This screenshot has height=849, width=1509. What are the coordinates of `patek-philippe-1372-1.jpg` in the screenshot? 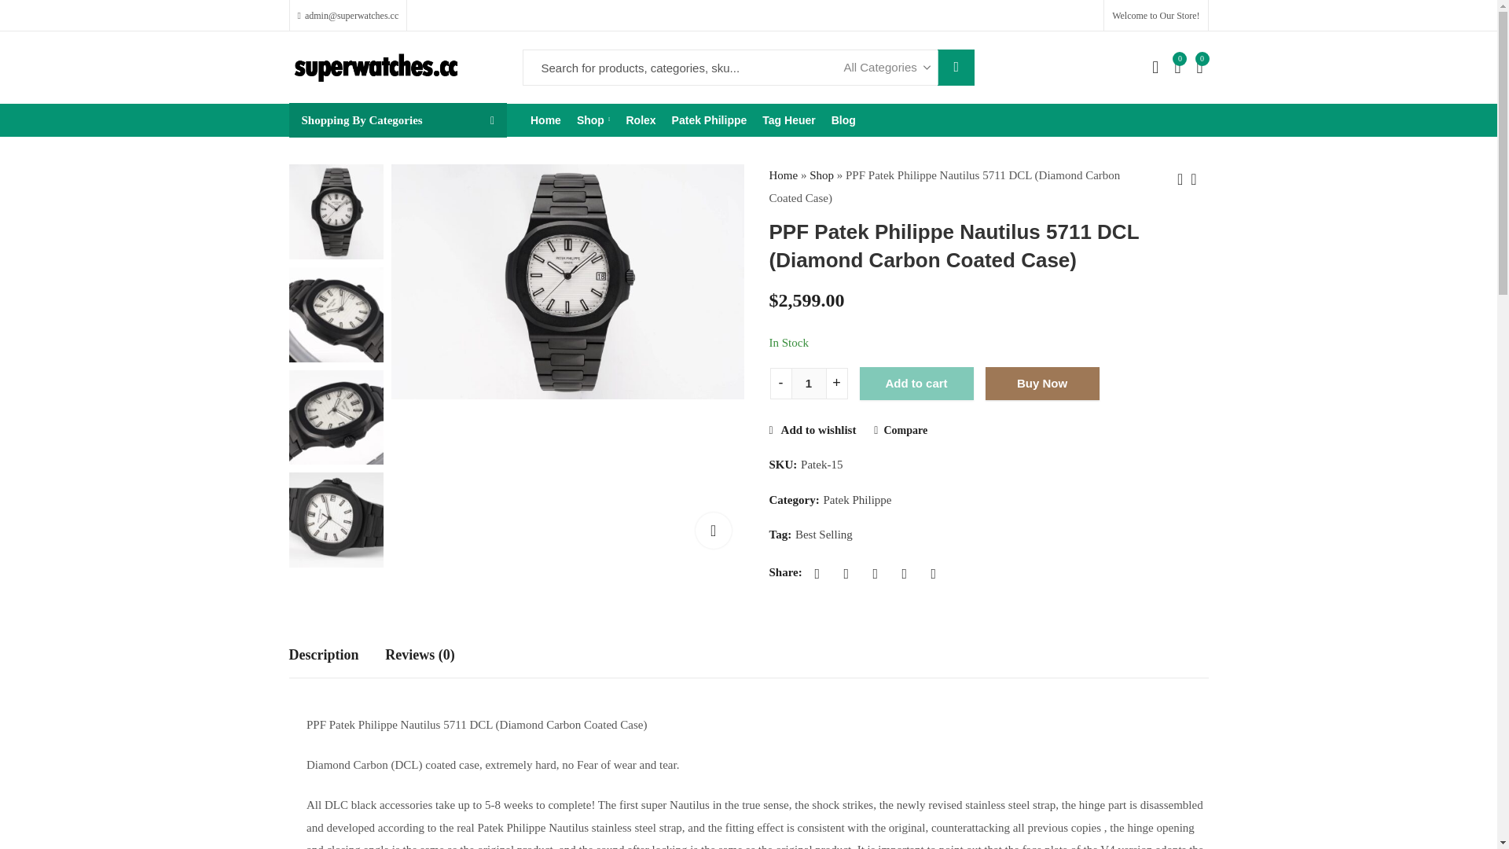 It's located at (567, 281).